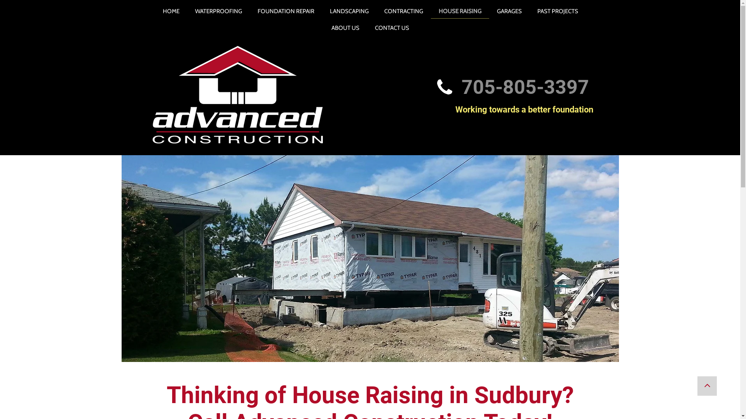 This screenshot has width=746, height=419. Describe the element at coordinates (349, 10) in the screenshot. I see `LANDSCAPING` at that location.